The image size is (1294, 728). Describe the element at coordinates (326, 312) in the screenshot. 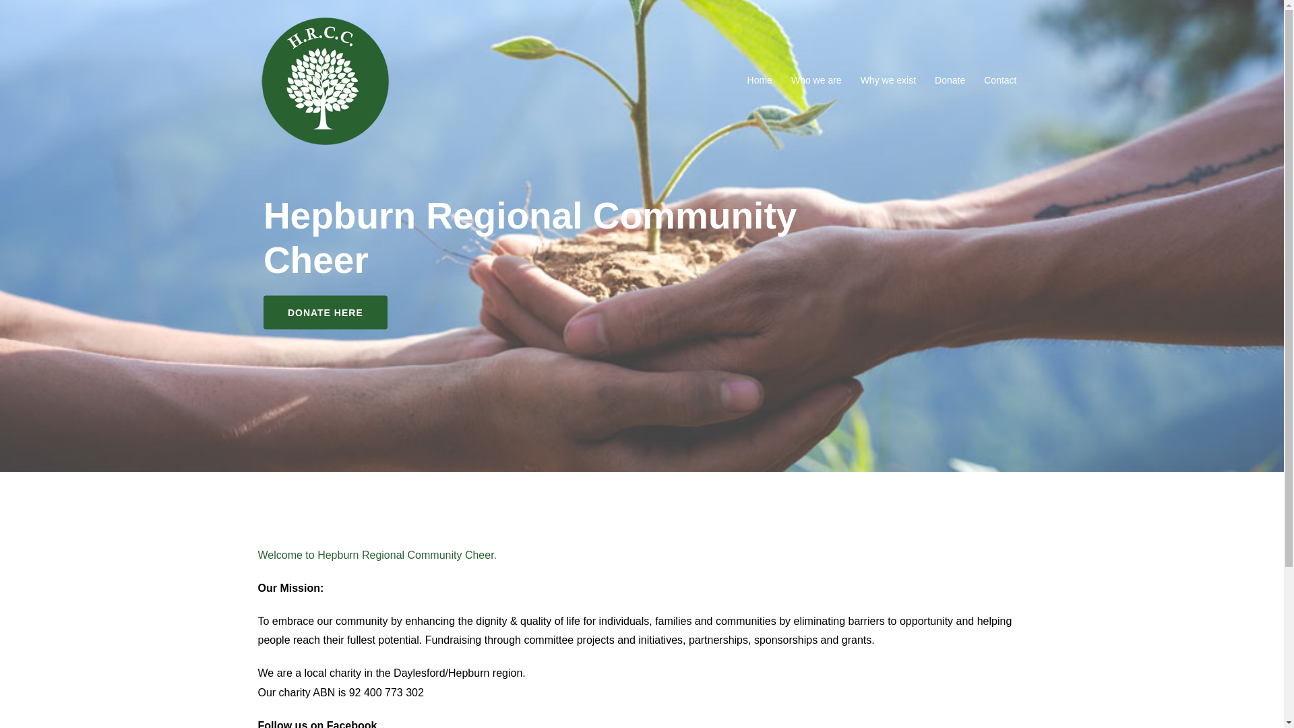

I see `DONATE HERE` at that location.